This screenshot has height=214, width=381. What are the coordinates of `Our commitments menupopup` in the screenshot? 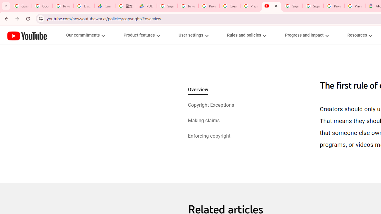 It's located at (85, 35).